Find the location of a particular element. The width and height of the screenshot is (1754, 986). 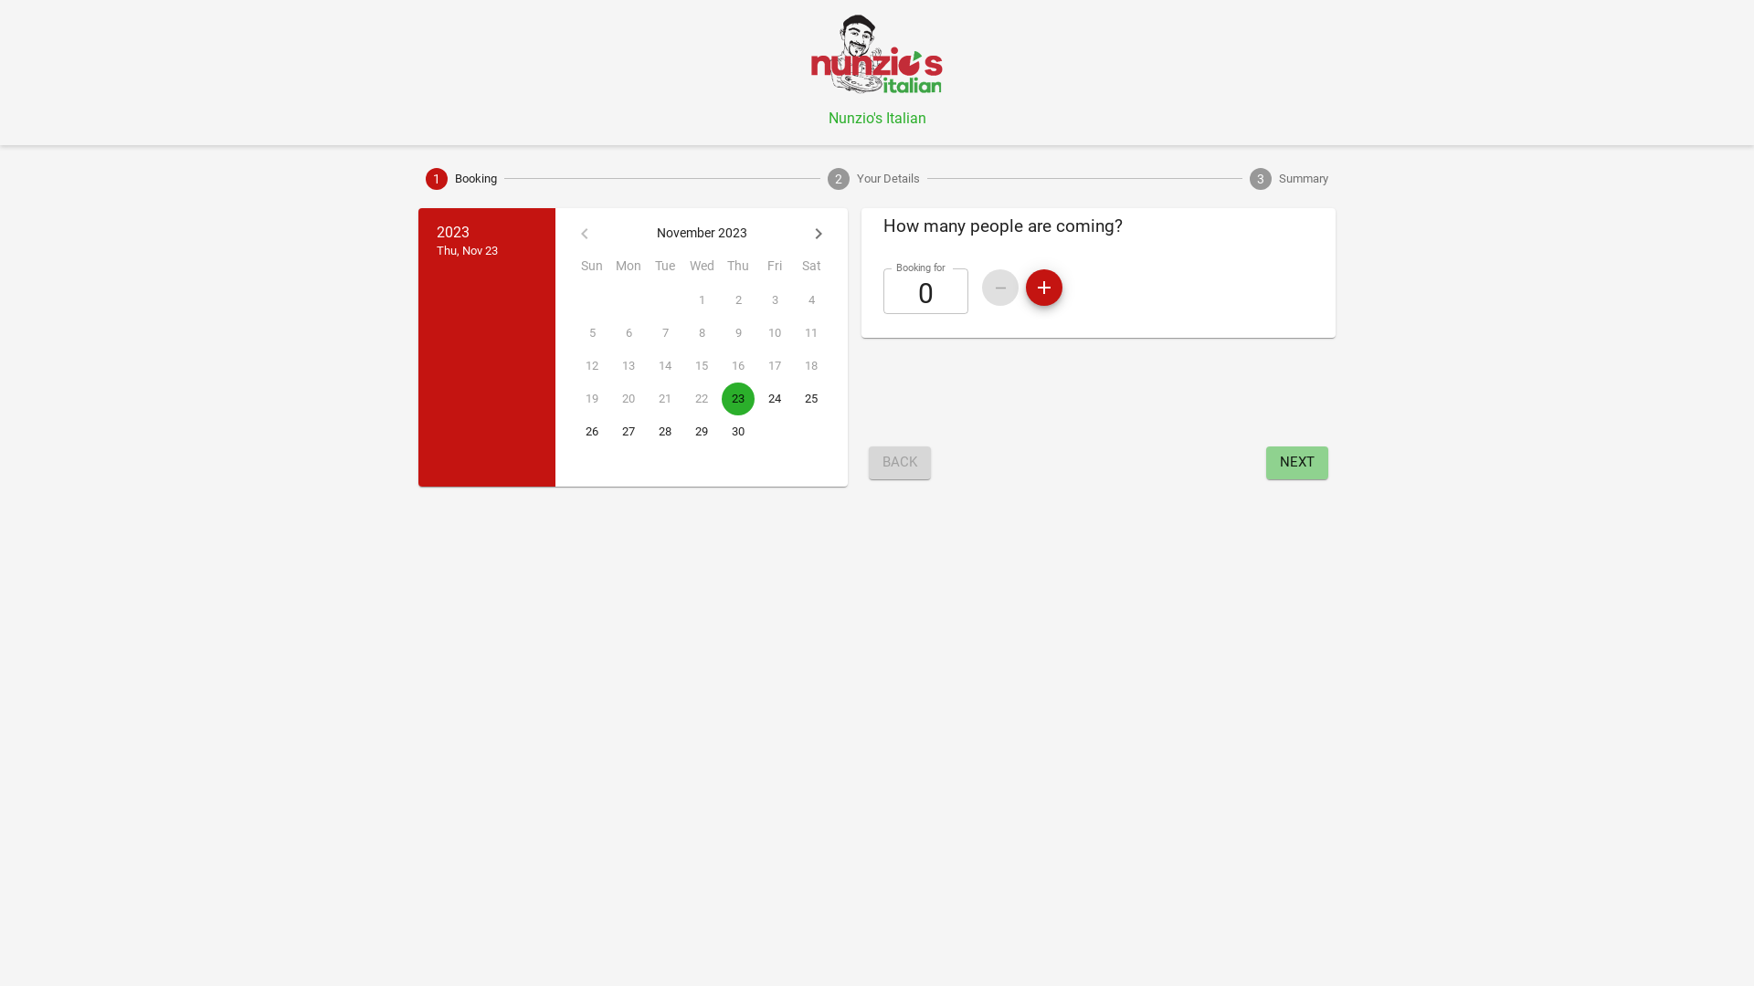

28 is located at coordinates (665, 432).